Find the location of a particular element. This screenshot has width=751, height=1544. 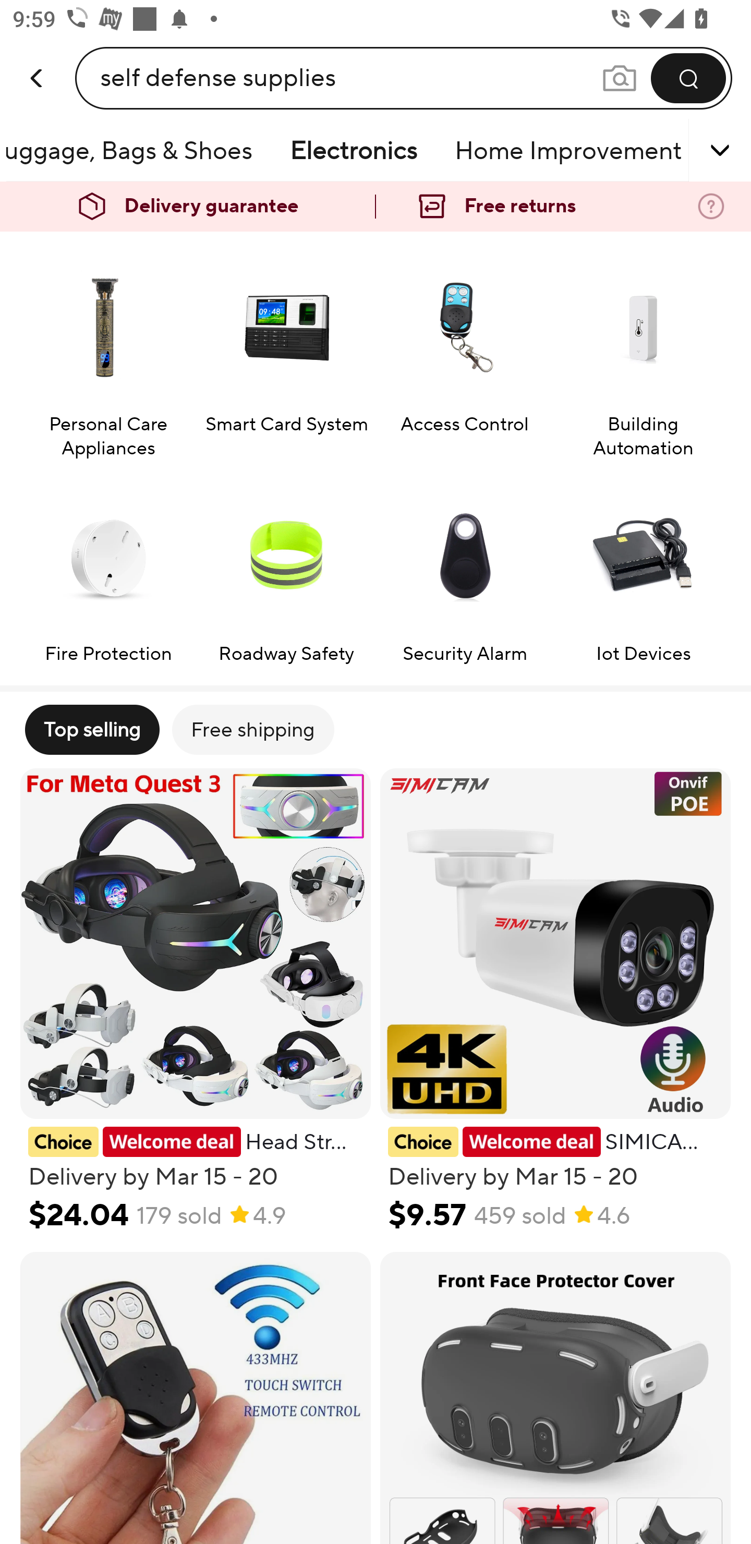

 is located at coordinates (695, 150).